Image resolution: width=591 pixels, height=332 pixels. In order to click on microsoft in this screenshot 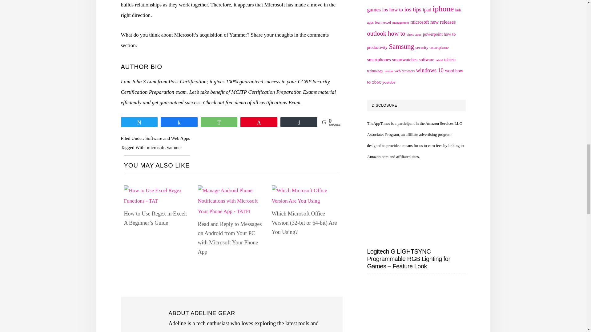, I will do `click(156, 148)`.